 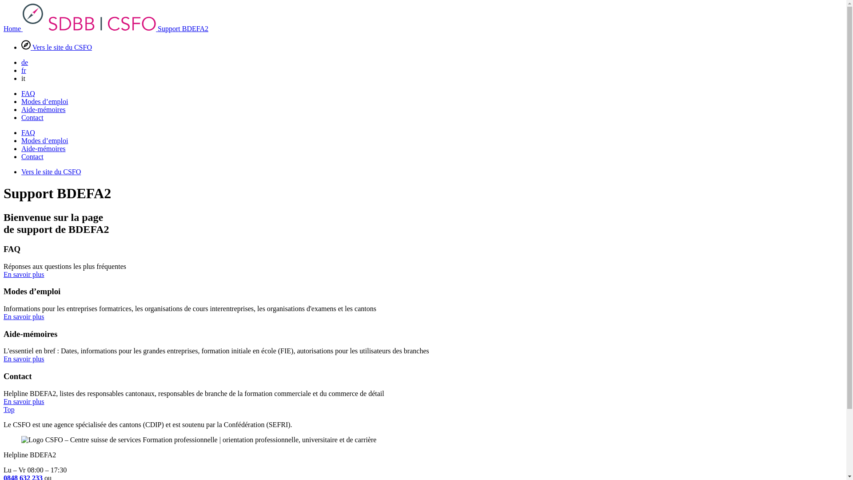 What do you see at coordinates (28, 132) in the screenshot?
I see `FAQ` at bounding box center [28, 132].